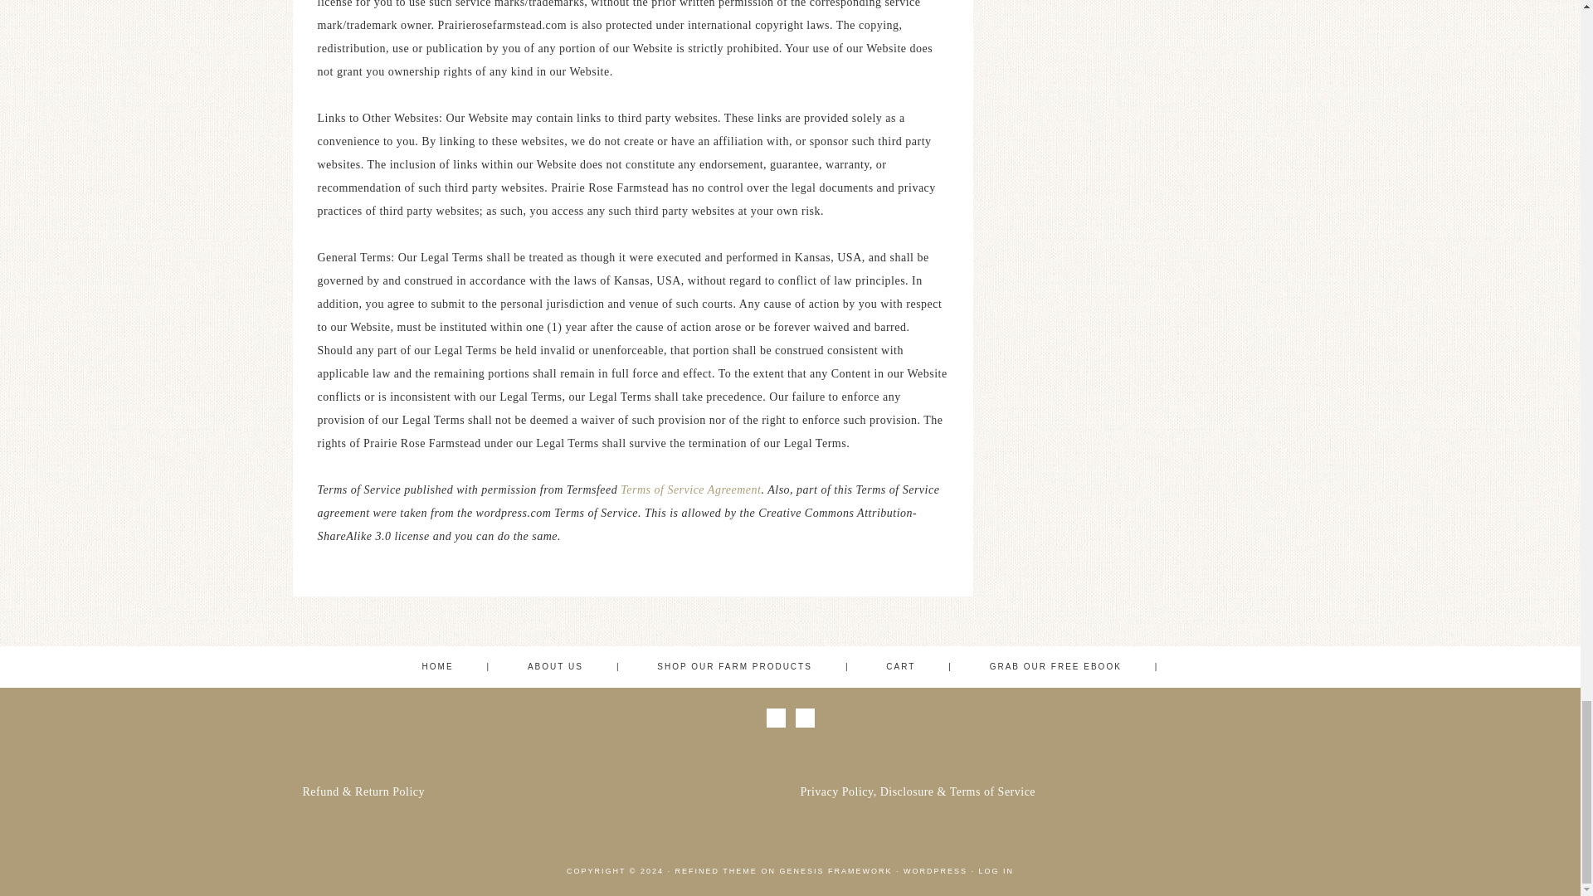 Image resolution: width=1593 pixels, height=896 pixels. What do you see at coordinates (835, 870) in the screenshot?
I see `GENESIS FRAMEWORK` at bounding box center [835, 870].